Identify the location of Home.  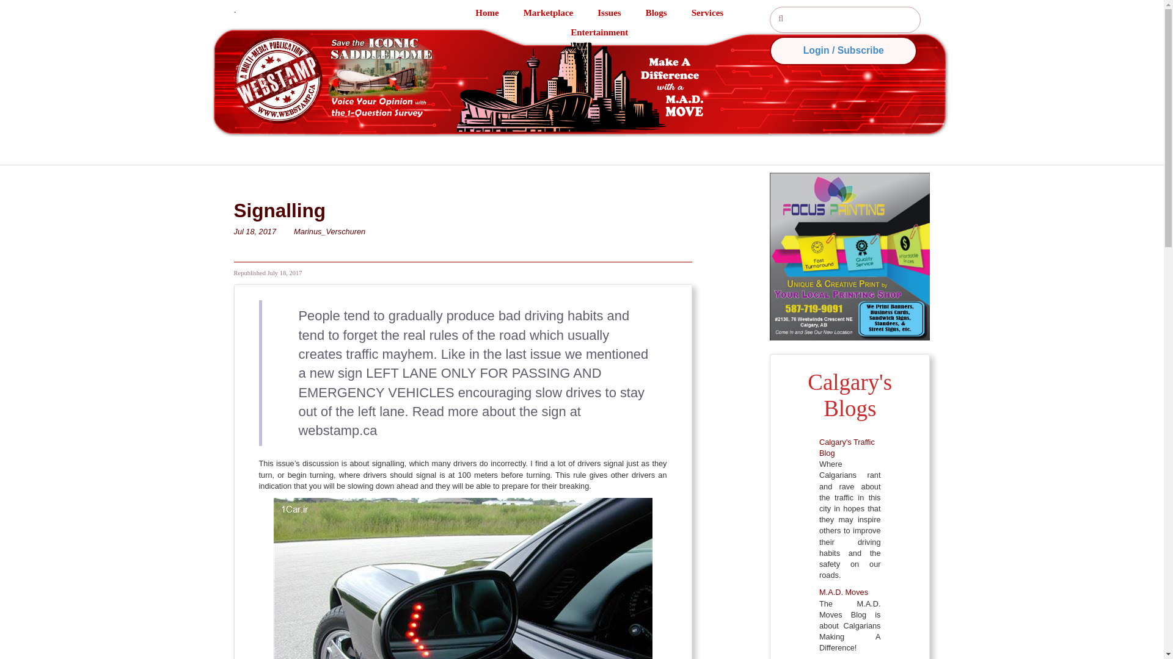
(499, 12).